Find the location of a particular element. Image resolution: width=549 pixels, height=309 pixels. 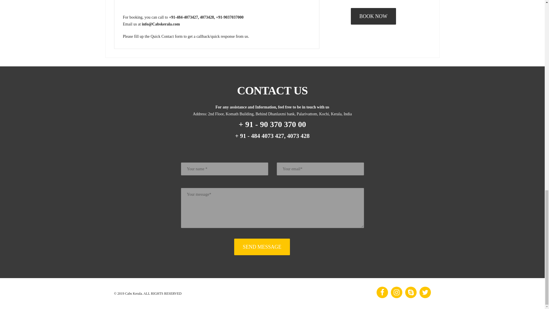

Twitter is located at coordinates (425, 292).